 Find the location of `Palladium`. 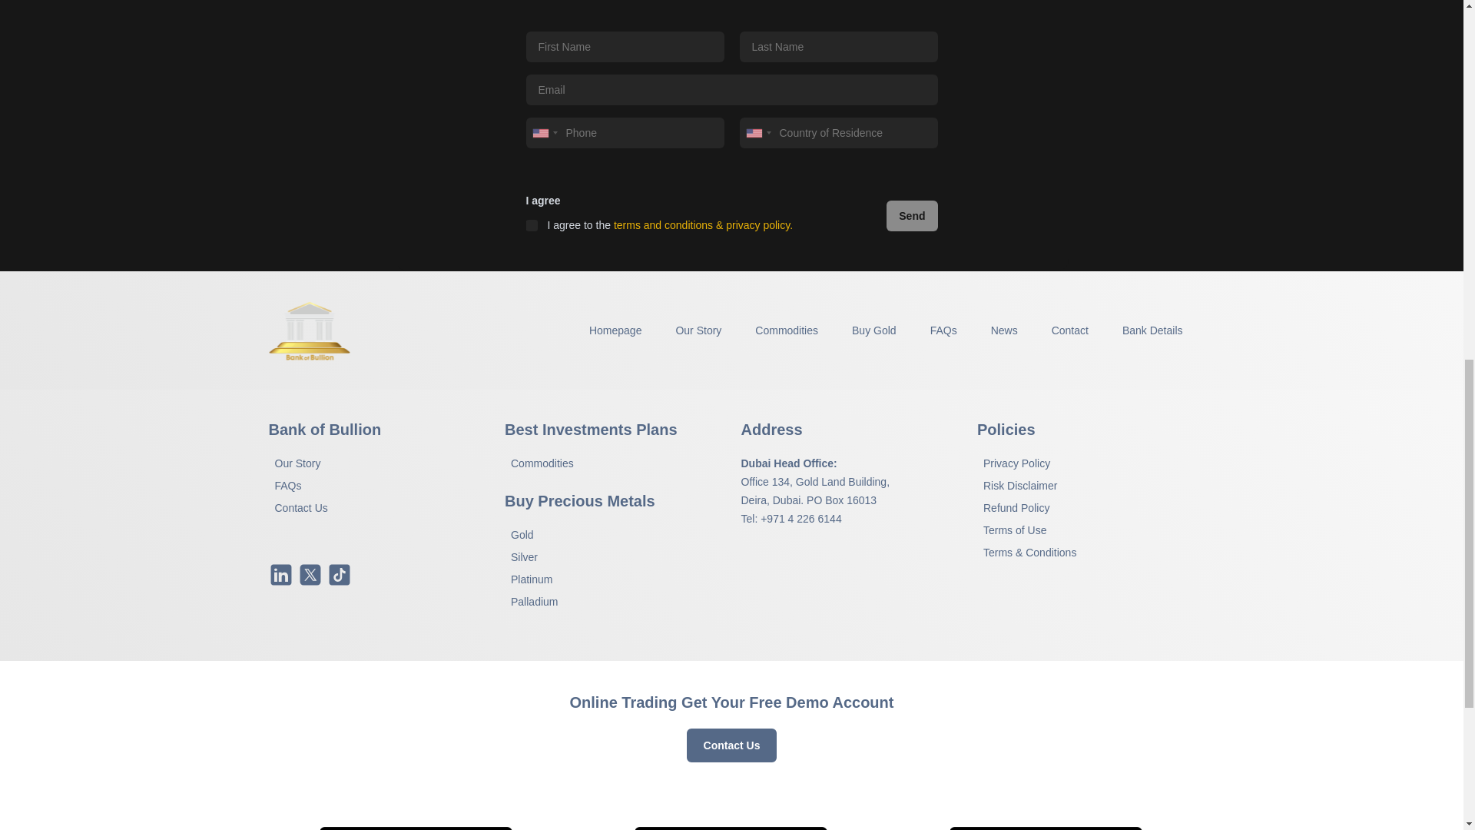

Palladium is located at coordinates (533, 601).